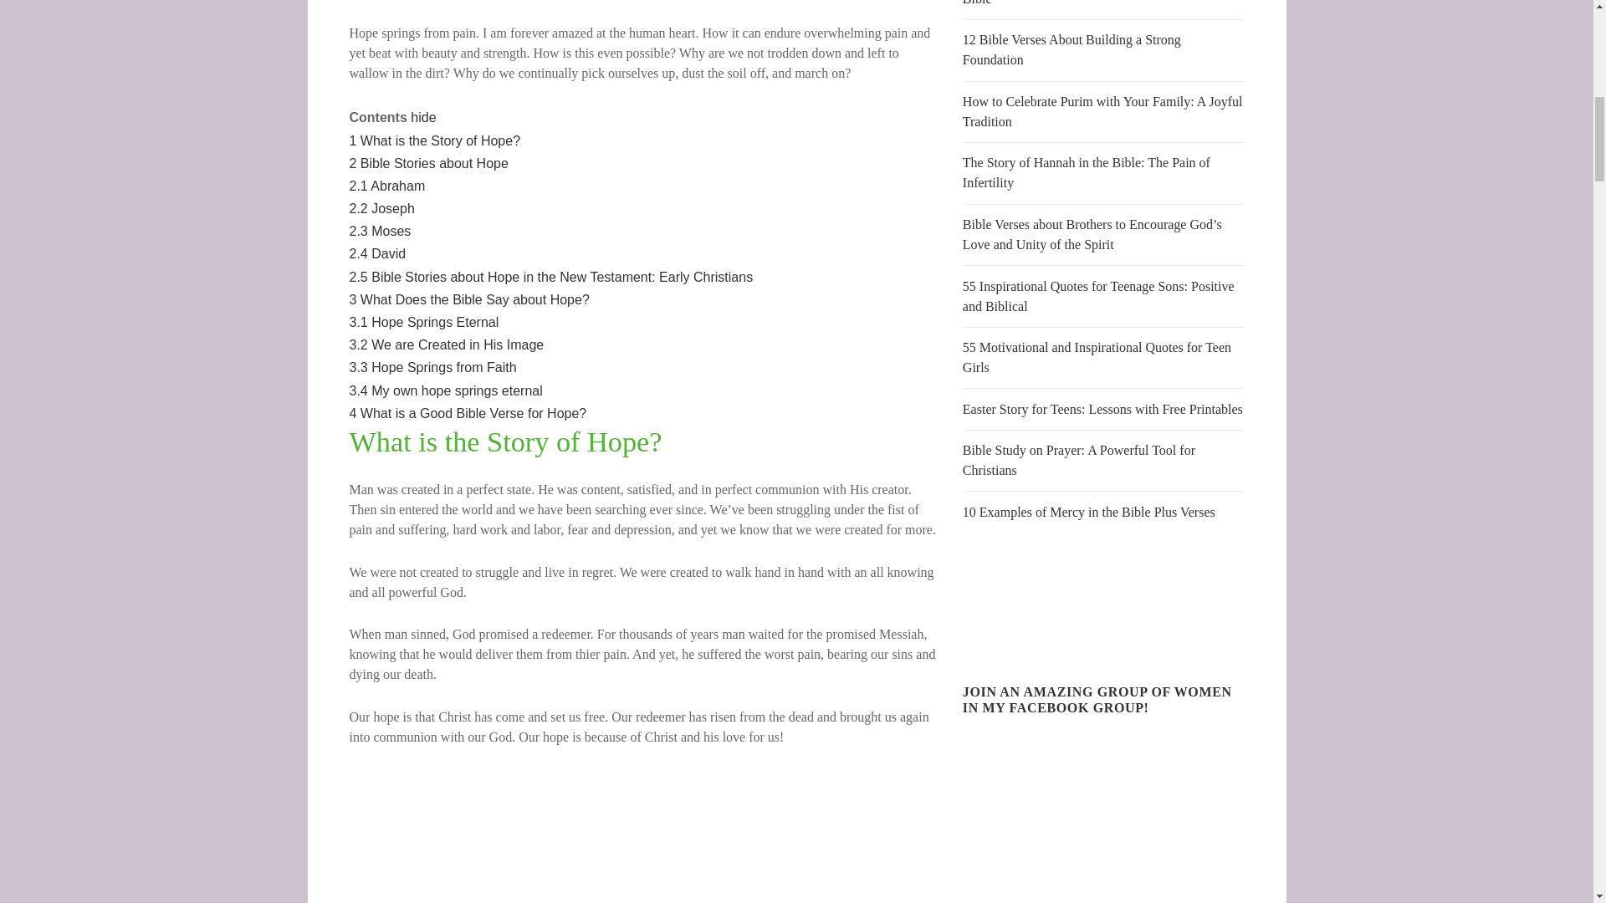 The height and width of the screenshot is (903, 1606). Describe the element at coordinates (468, 413) in the screenshot. I see `4 What is a Good Bible Verse for Hope?` at that location.